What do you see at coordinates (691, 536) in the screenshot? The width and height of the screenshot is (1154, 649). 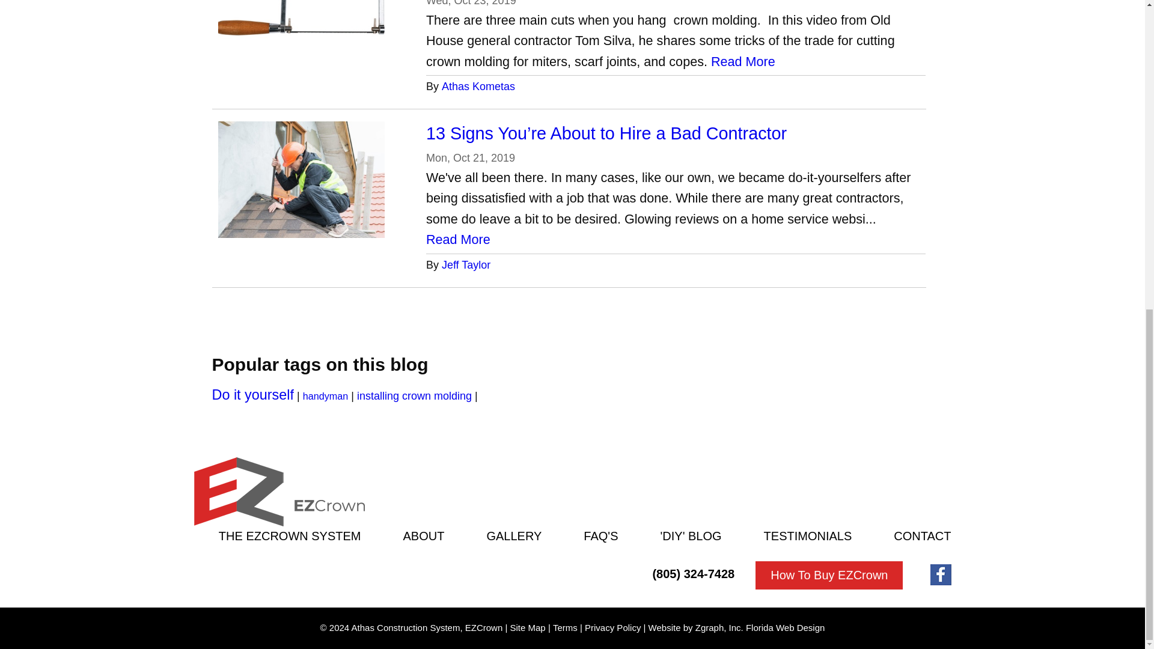 I see `'DIY' BLOG` at bounding box center [691, 536].